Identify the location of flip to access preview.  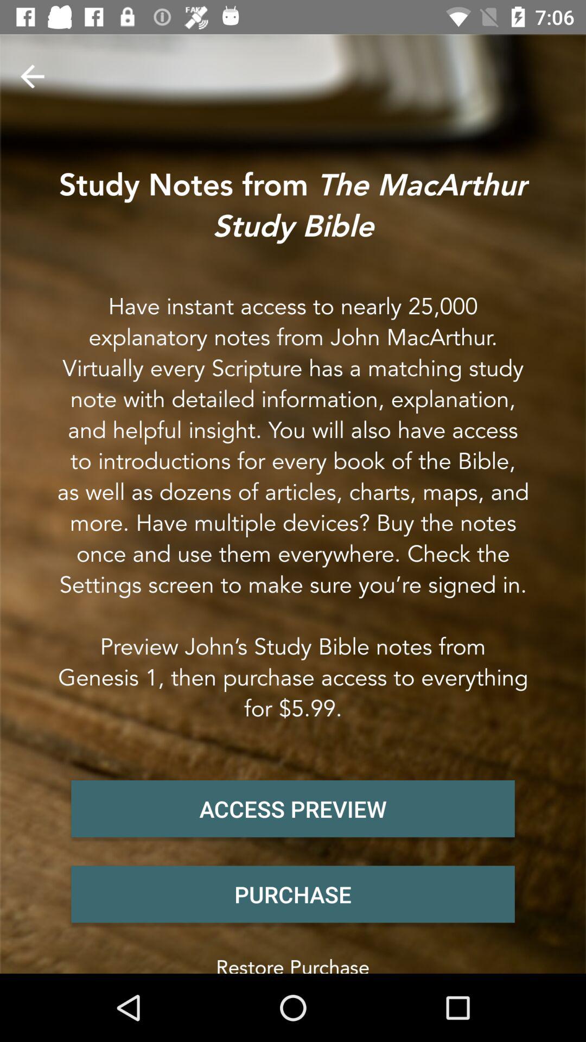
(293, 809).